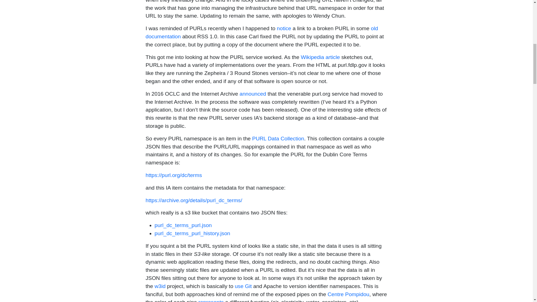 The image size is (537, 302). Describe the element at coordinates (262, 32) in the screenshot. I see `old documentation` at that location.